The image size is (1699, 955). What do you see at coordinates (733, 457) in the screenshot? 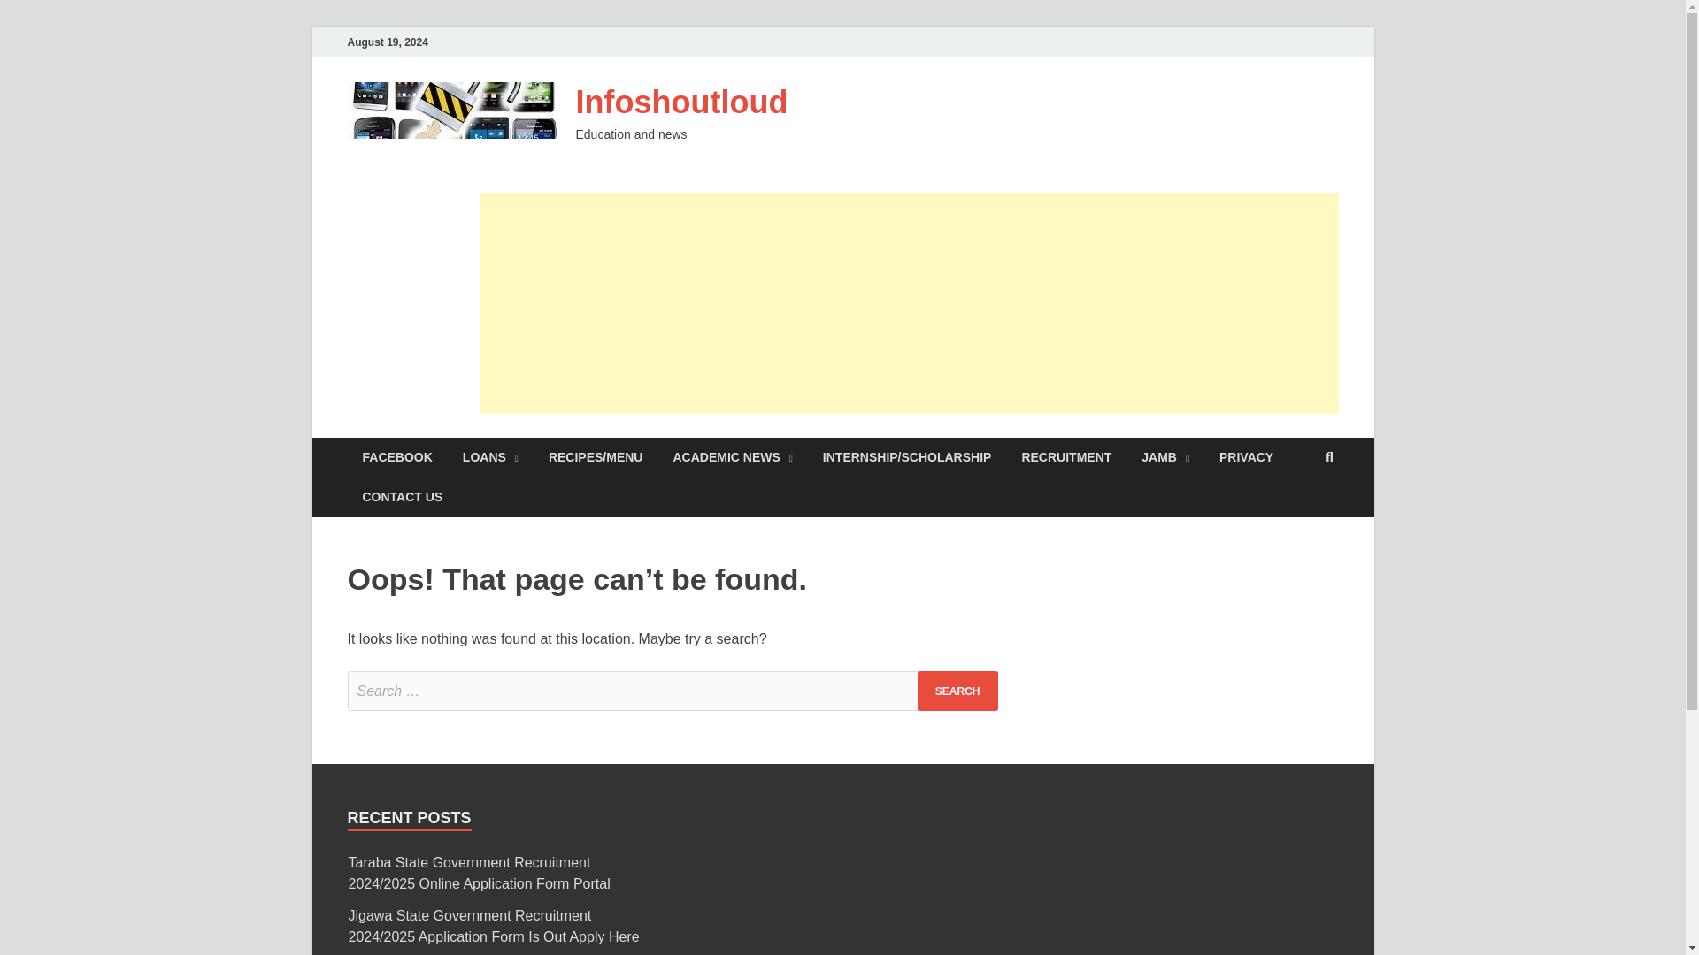
I see `ACADEMIC NEWS` at bounding box center [733, 457].